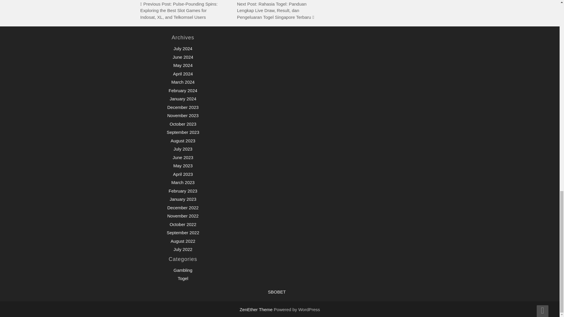 Image resolution: width=564 pixels, height=317 pixels. Describe the element at coordinates (183, 124) in the screenshot. I see `October 2023` at that location.